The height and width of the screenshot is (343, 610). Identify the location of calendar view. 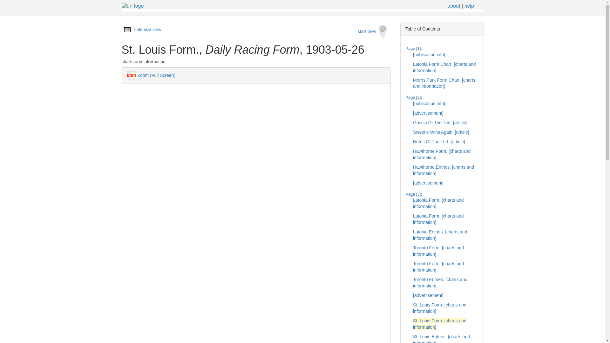
(148, 30).